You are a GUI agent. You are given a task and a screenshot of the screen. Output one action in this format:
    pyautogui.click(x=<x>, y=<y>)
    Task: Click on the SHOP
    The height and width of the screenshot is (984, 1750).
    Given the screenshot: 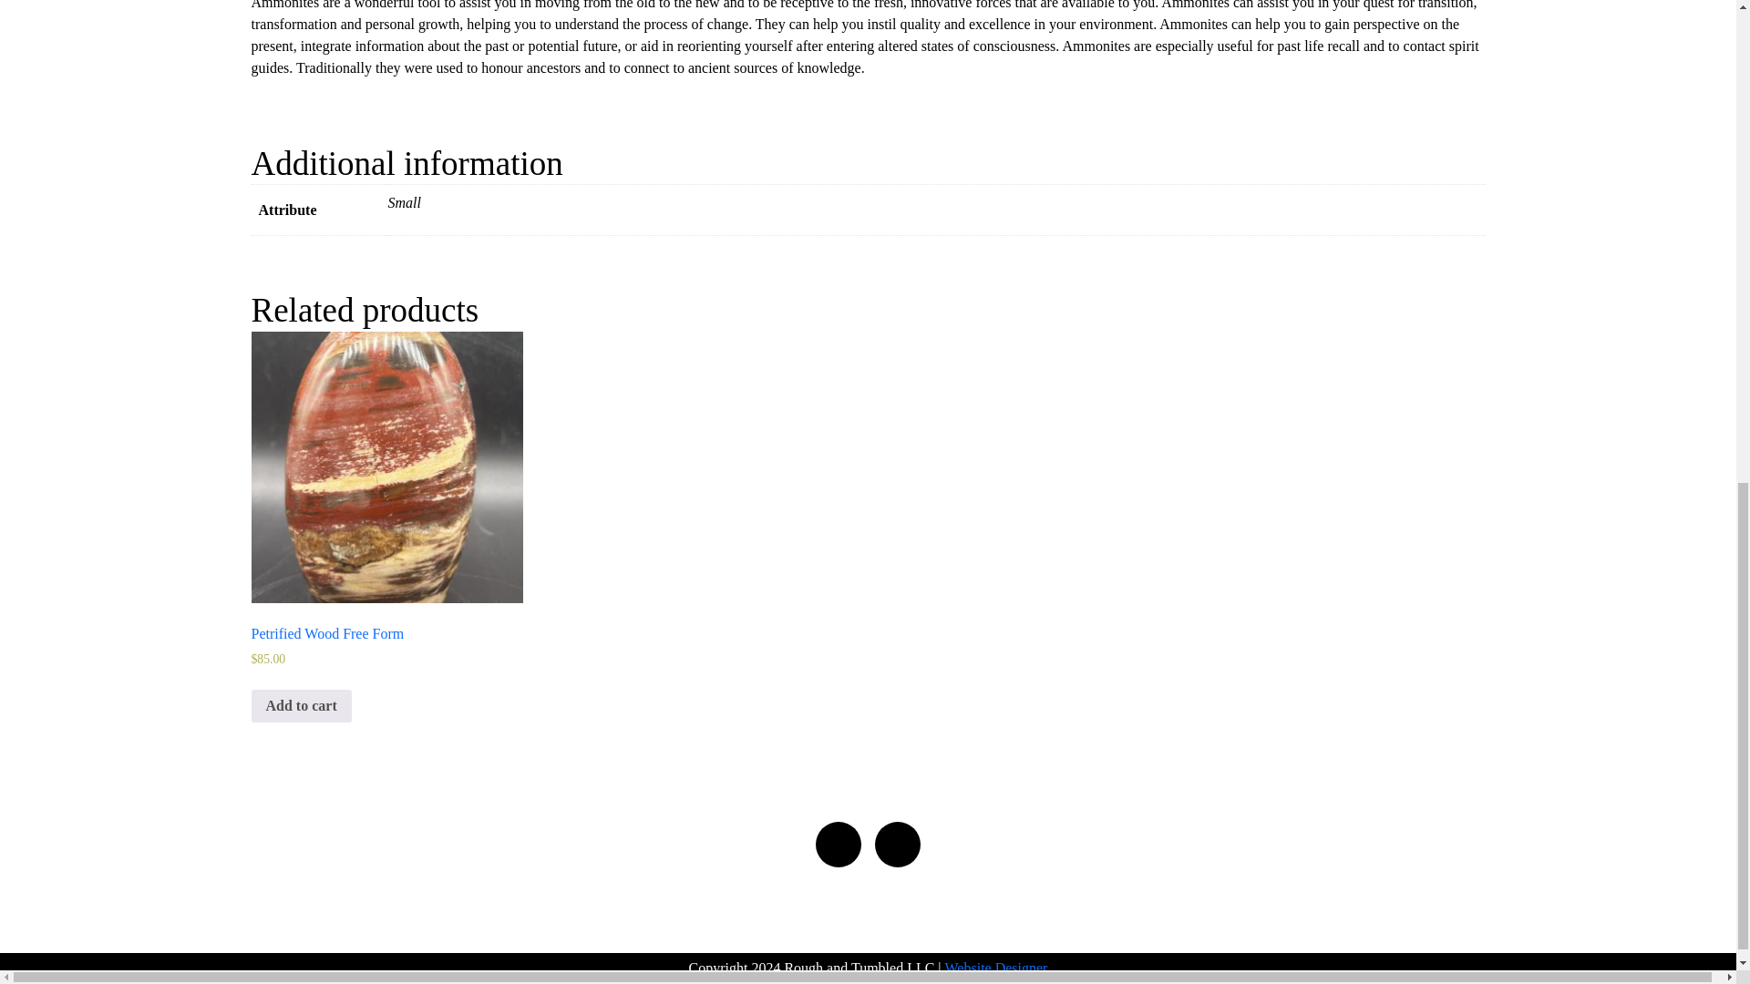 What is the action you would take?
    pyautogui.click(x=761, y=926)
    